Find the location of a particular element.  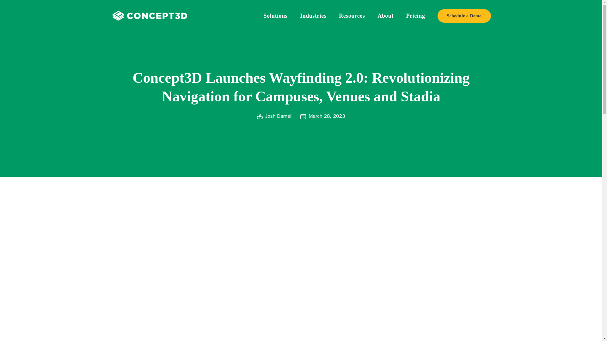

Pricing is located at coordinates (415, 16).